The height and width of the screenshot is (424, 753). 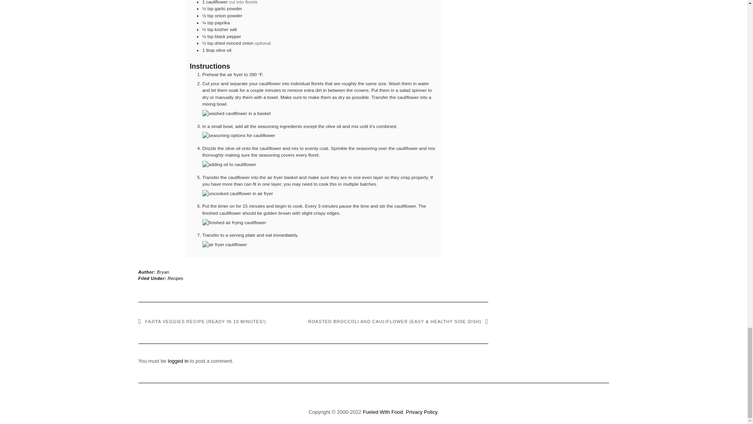 I want to click on Bryan, so click(x=163, y=272).